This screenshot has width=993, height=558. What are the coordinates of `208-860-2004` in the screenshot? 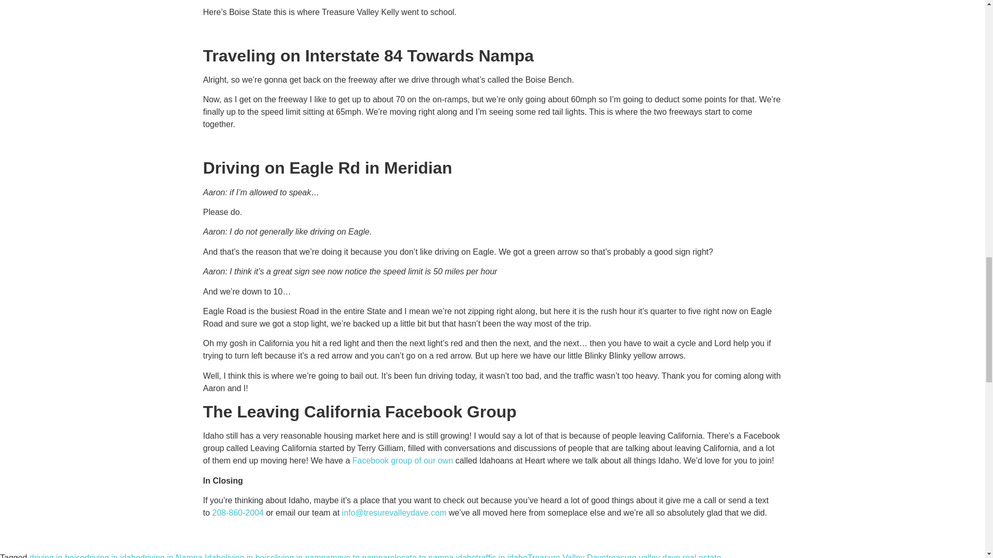 It's located at (238, 513).